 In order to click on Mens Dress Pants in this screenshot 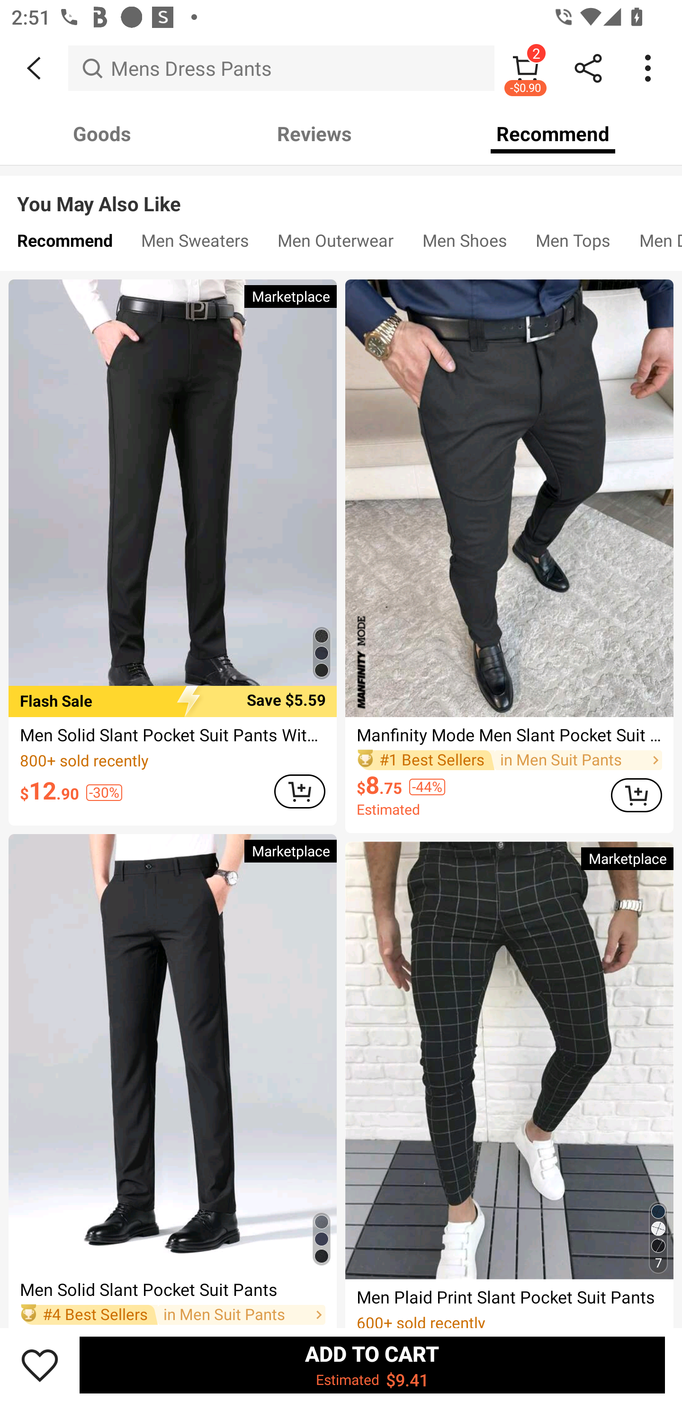, I will do `click(281, 68)`.